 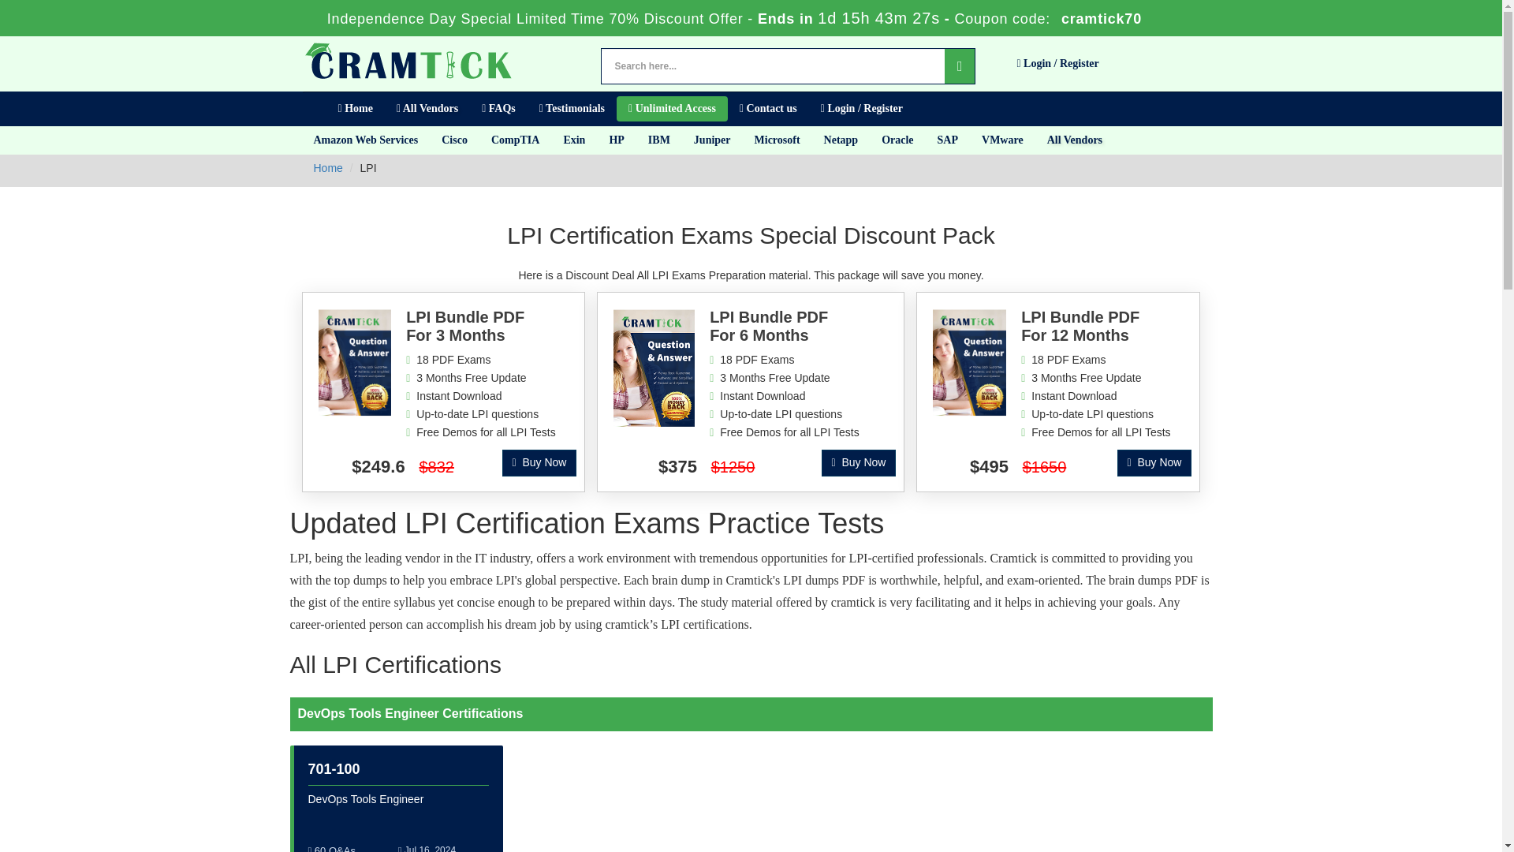 I want to click on All Vendors, so click(x=1075, y=140).